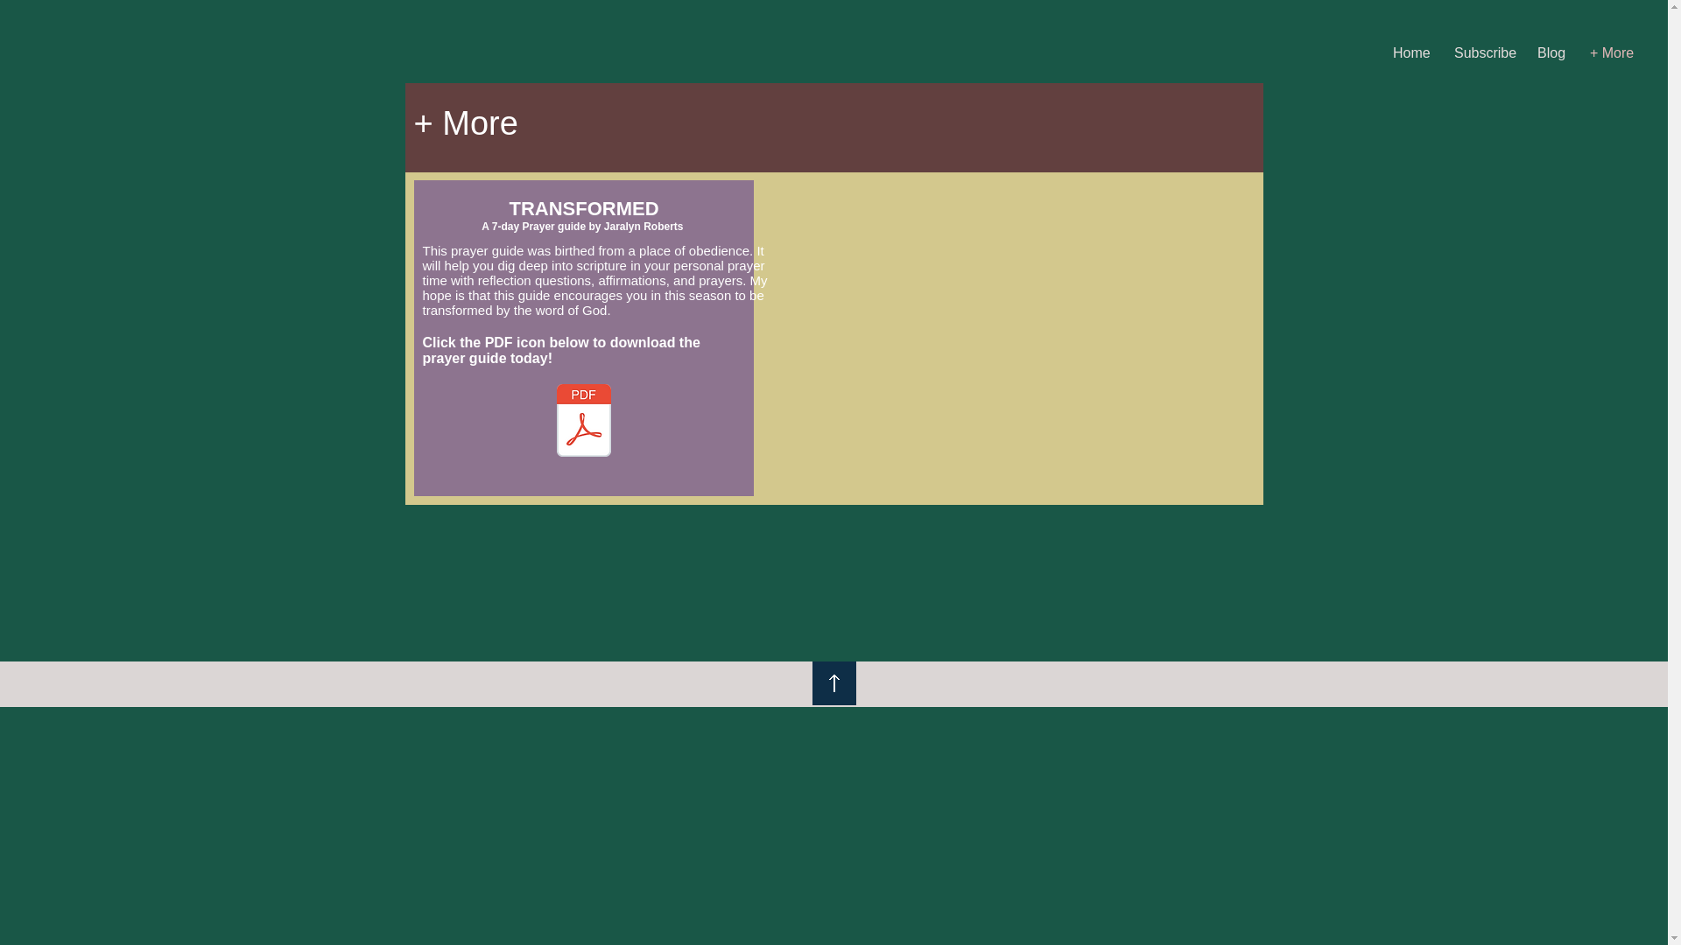 This screenshot has height=945, width=1681. What do you see at coordinates (584, 422) in the screenshot?
I see `TRANSFORMED.pdf` at bounding box center [584, 422].